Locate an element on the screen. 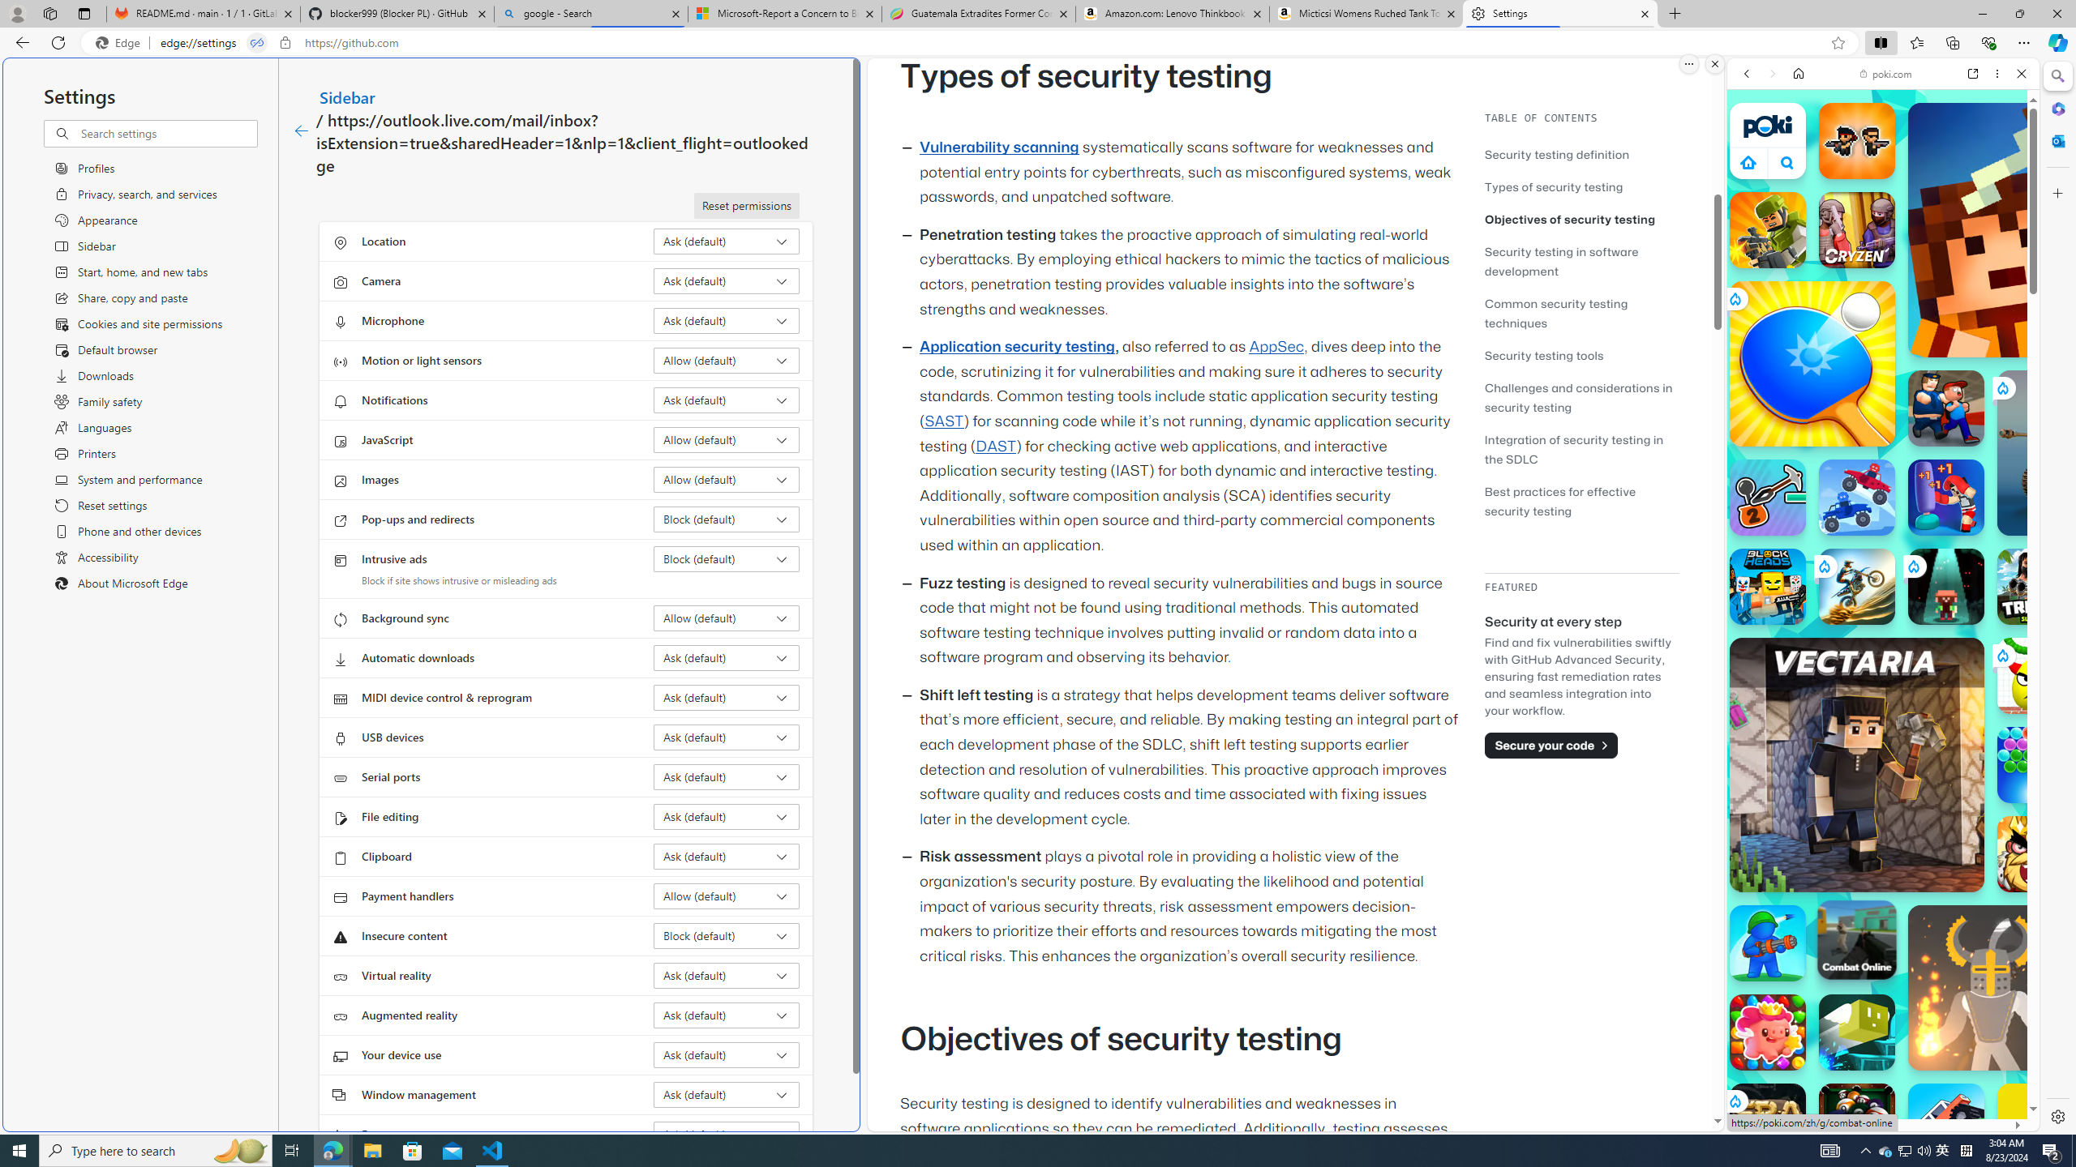  Tabs in split screen is located at coordinates (257, 43).